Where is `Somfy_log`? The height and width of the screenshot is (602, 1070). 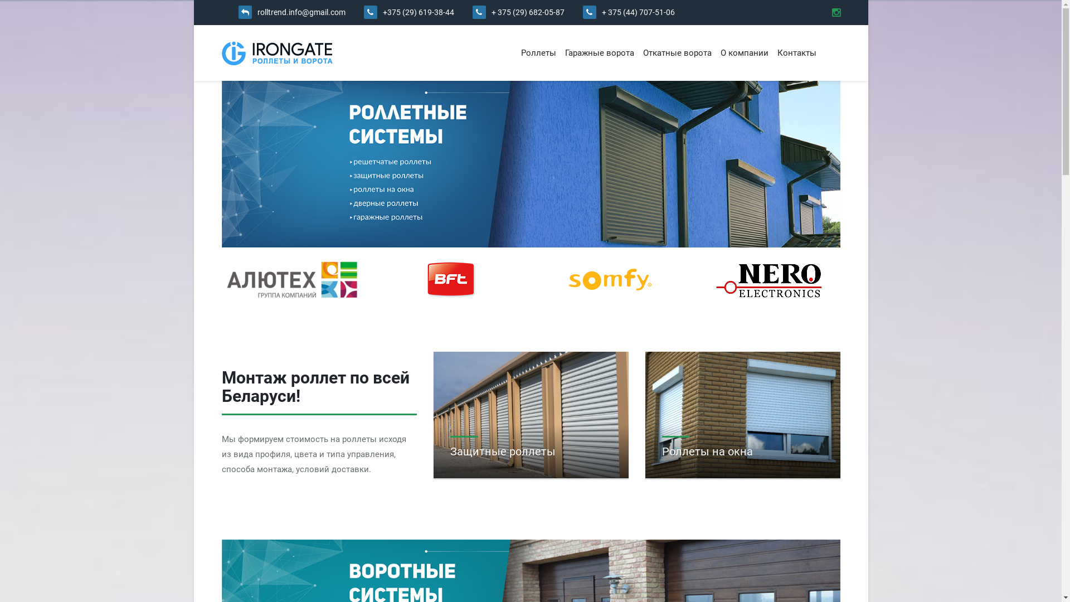 Somfy_log is located at coordinates (610, 280).